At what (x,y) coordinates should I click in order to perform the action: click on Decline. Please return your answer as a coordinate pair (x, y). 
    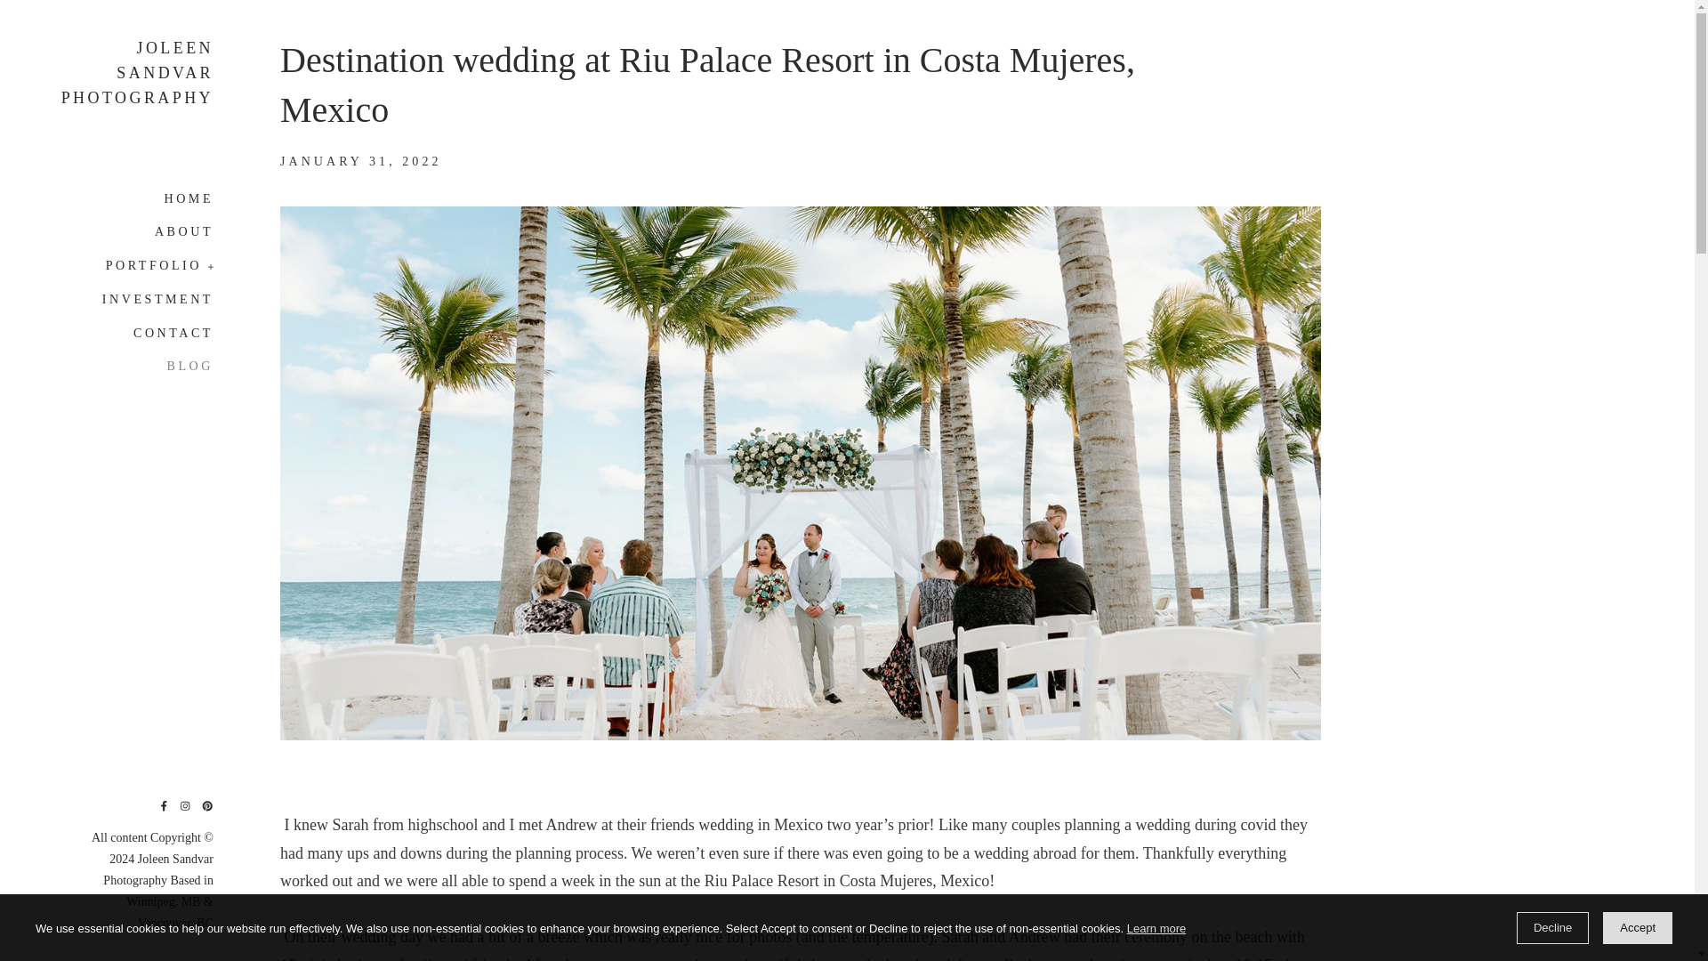
    Looking at the image, I should click on (1551, 927).